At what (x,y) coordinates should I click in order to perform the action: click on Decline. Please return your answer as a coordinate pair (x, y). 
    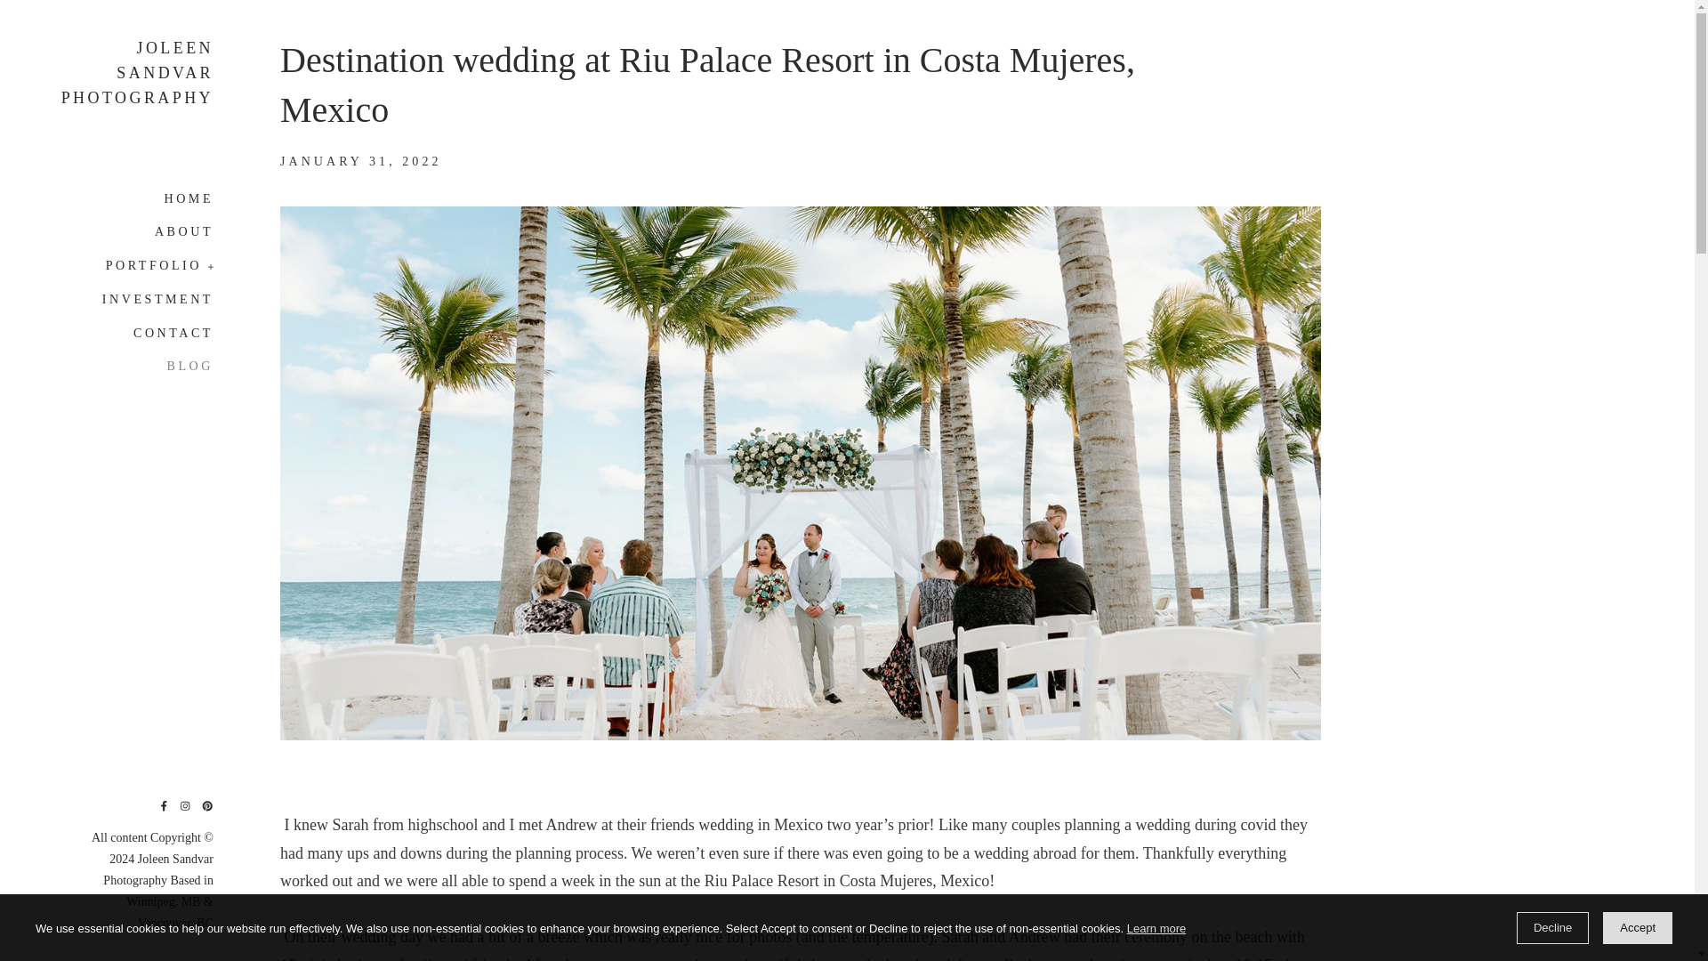
    Looking at the image, I should click on (1551, 927).